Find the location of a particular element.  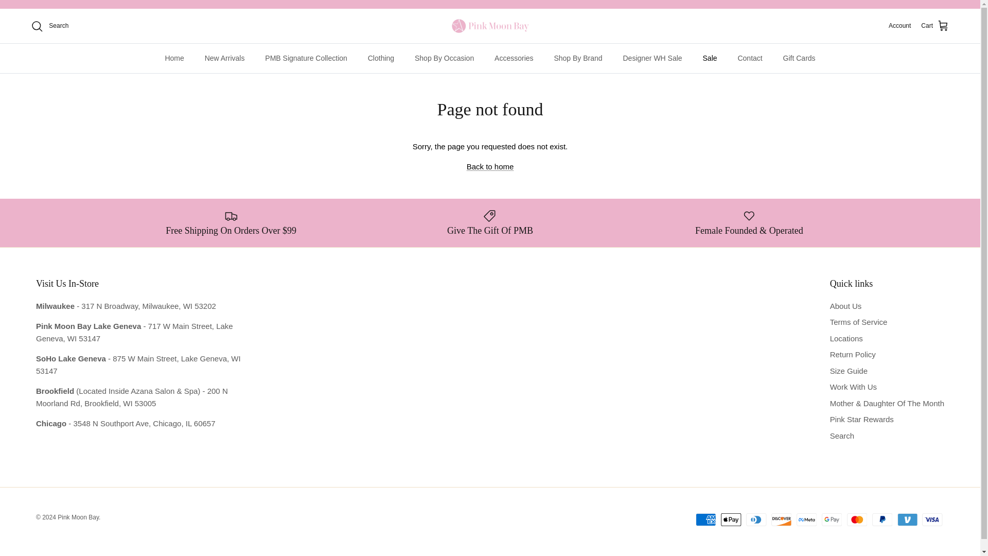

New Arrivals is located at coordinates (224, 58).